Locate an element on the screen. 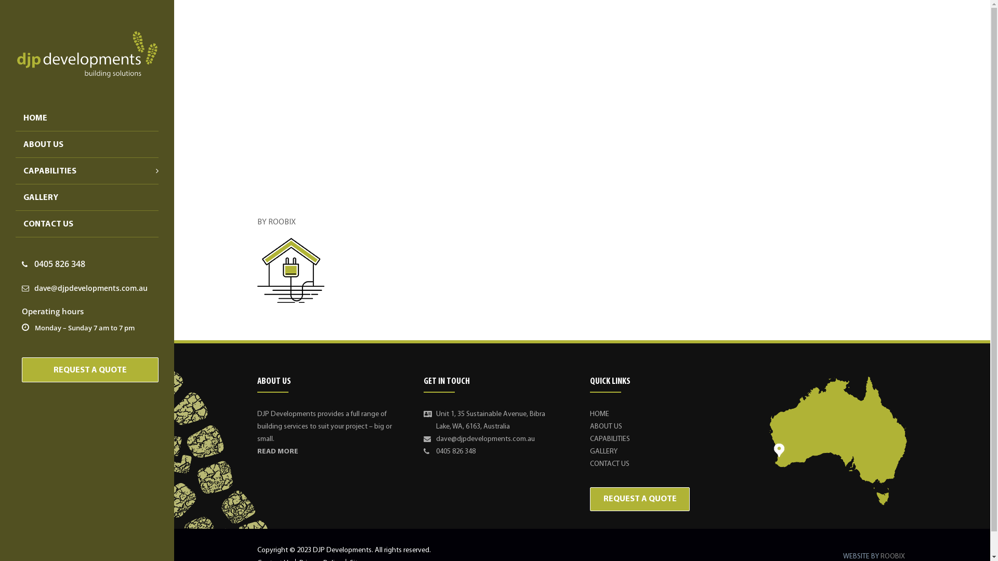  CAPABILITIES is located at coordinates (318, 131).